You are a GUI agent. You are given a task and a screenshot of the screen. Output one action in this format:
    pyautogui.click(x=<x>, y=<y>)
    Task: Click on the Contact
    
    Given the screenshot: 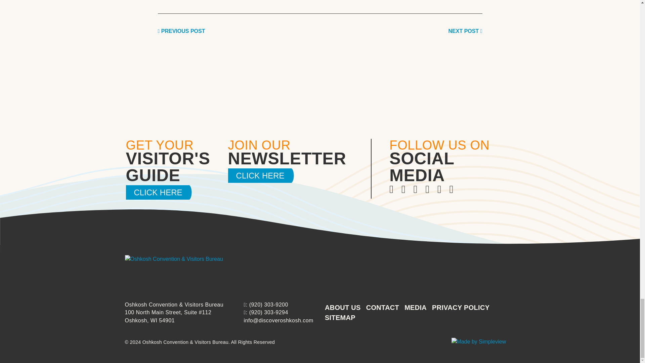 What is the action you would take?
    pyautogui.click(x=383, y=307)
    